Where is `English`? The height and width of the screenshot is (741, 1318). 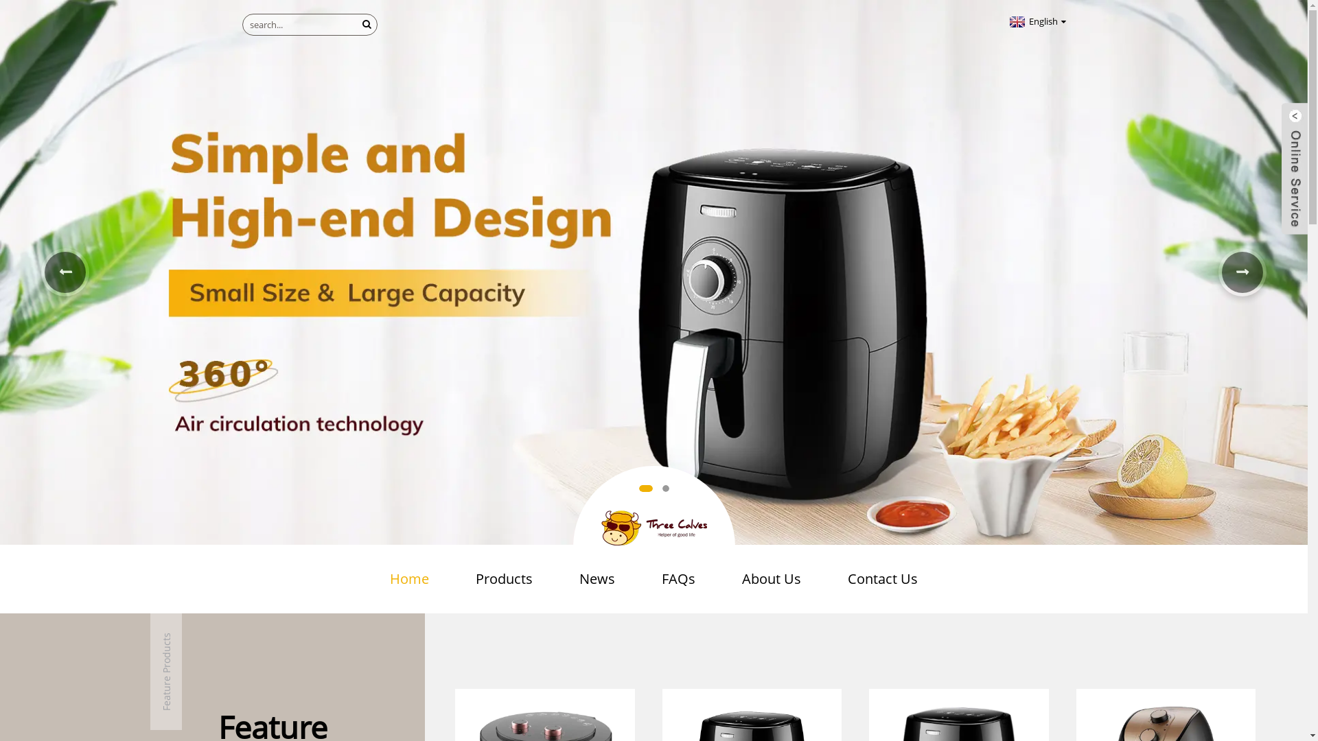
English is located at coordinates (1037, 21).